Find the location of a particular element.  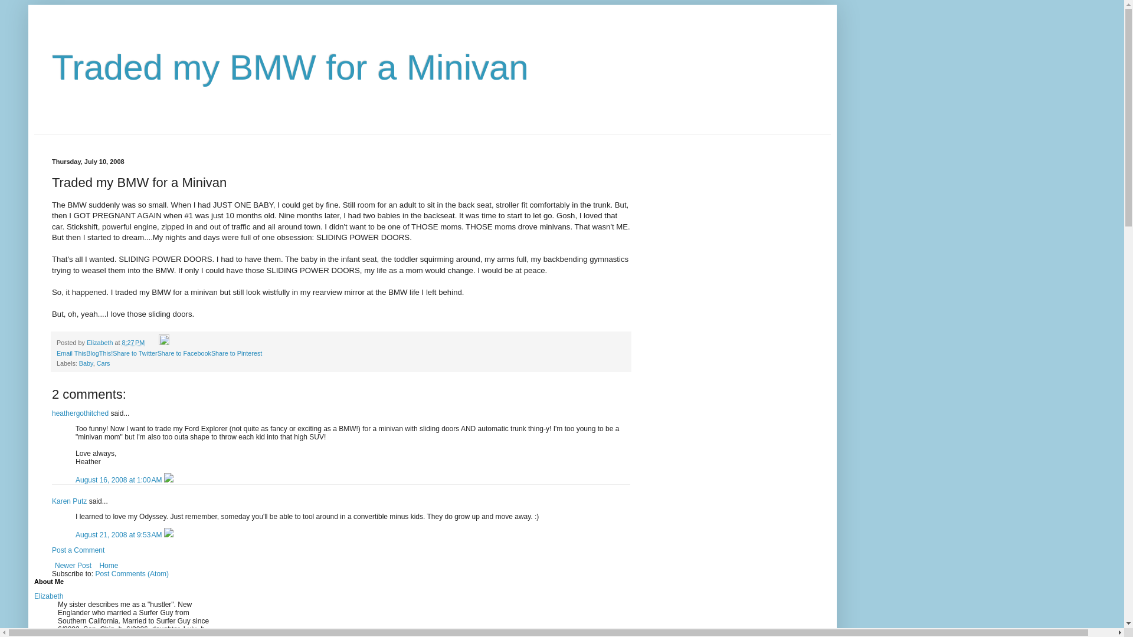

Baby is located at coordinates (86, 363).